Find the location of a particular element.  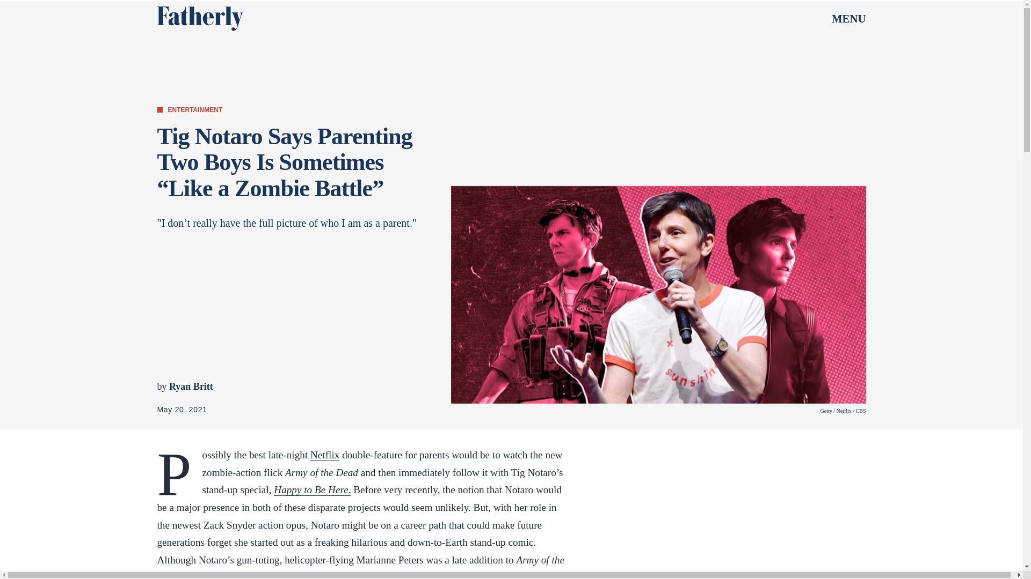

Happy to Be Here. is located at coordinates (312, 489).